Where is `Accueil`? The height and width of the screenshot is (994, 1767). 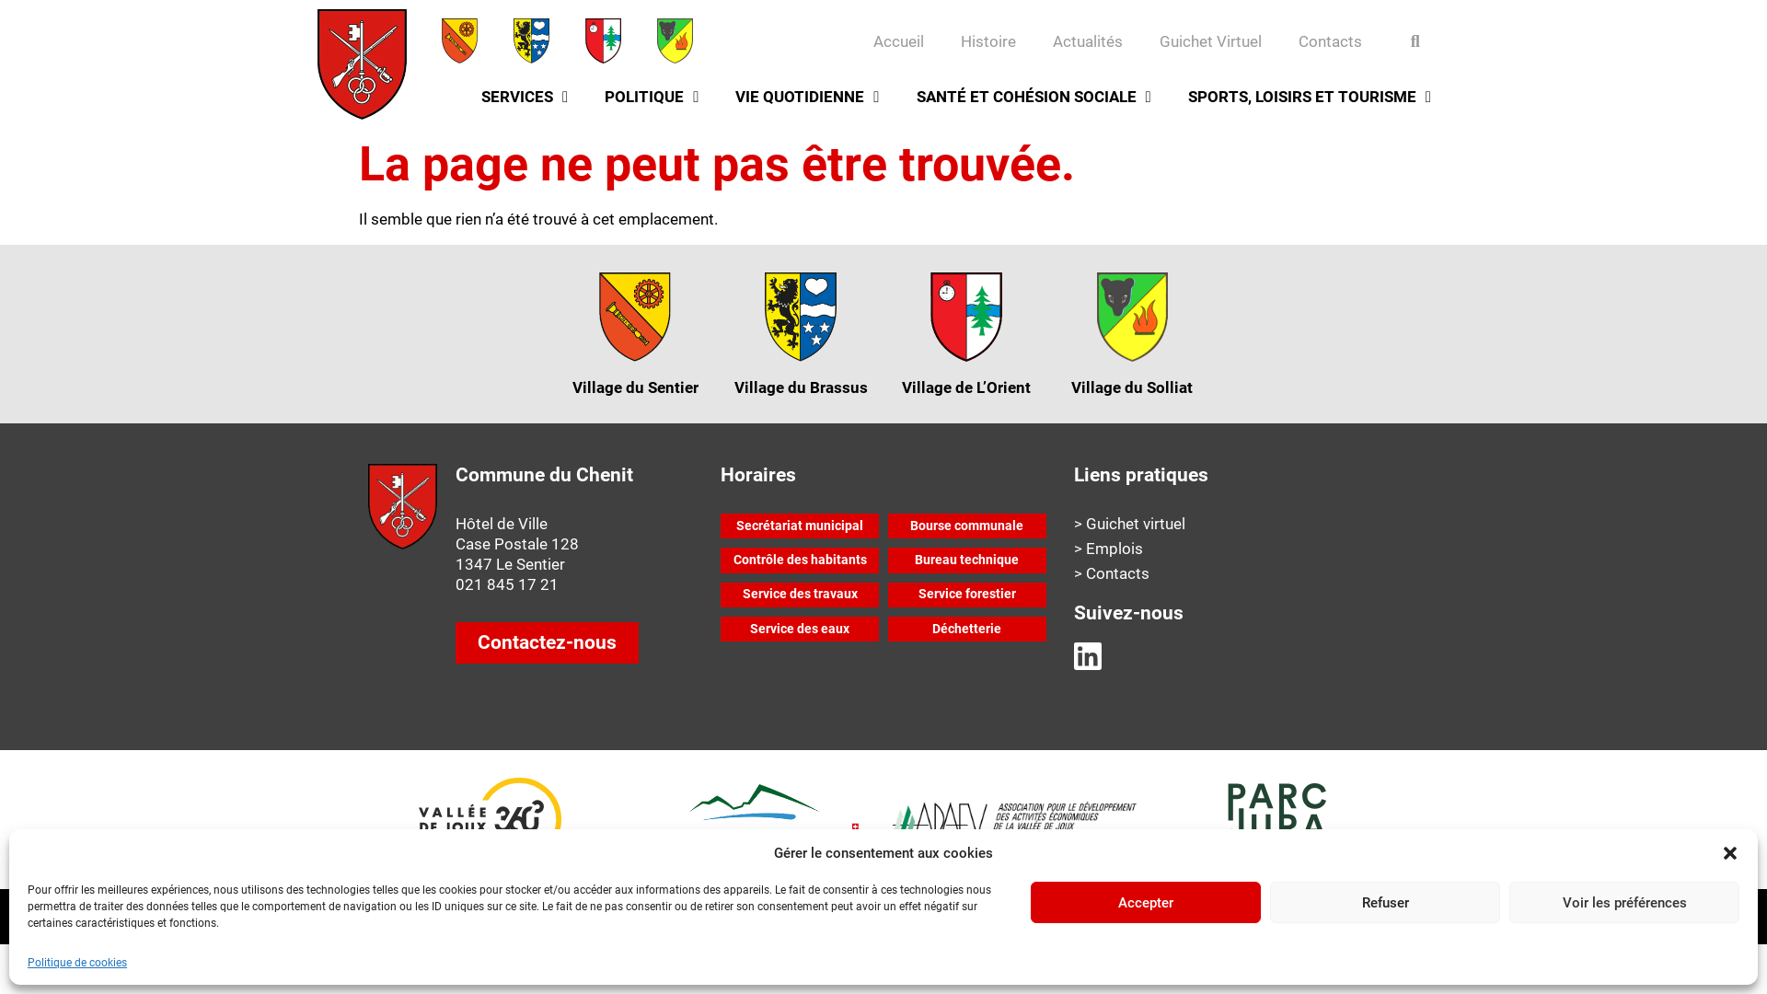 Accueil is located at coordinates (898, 41).